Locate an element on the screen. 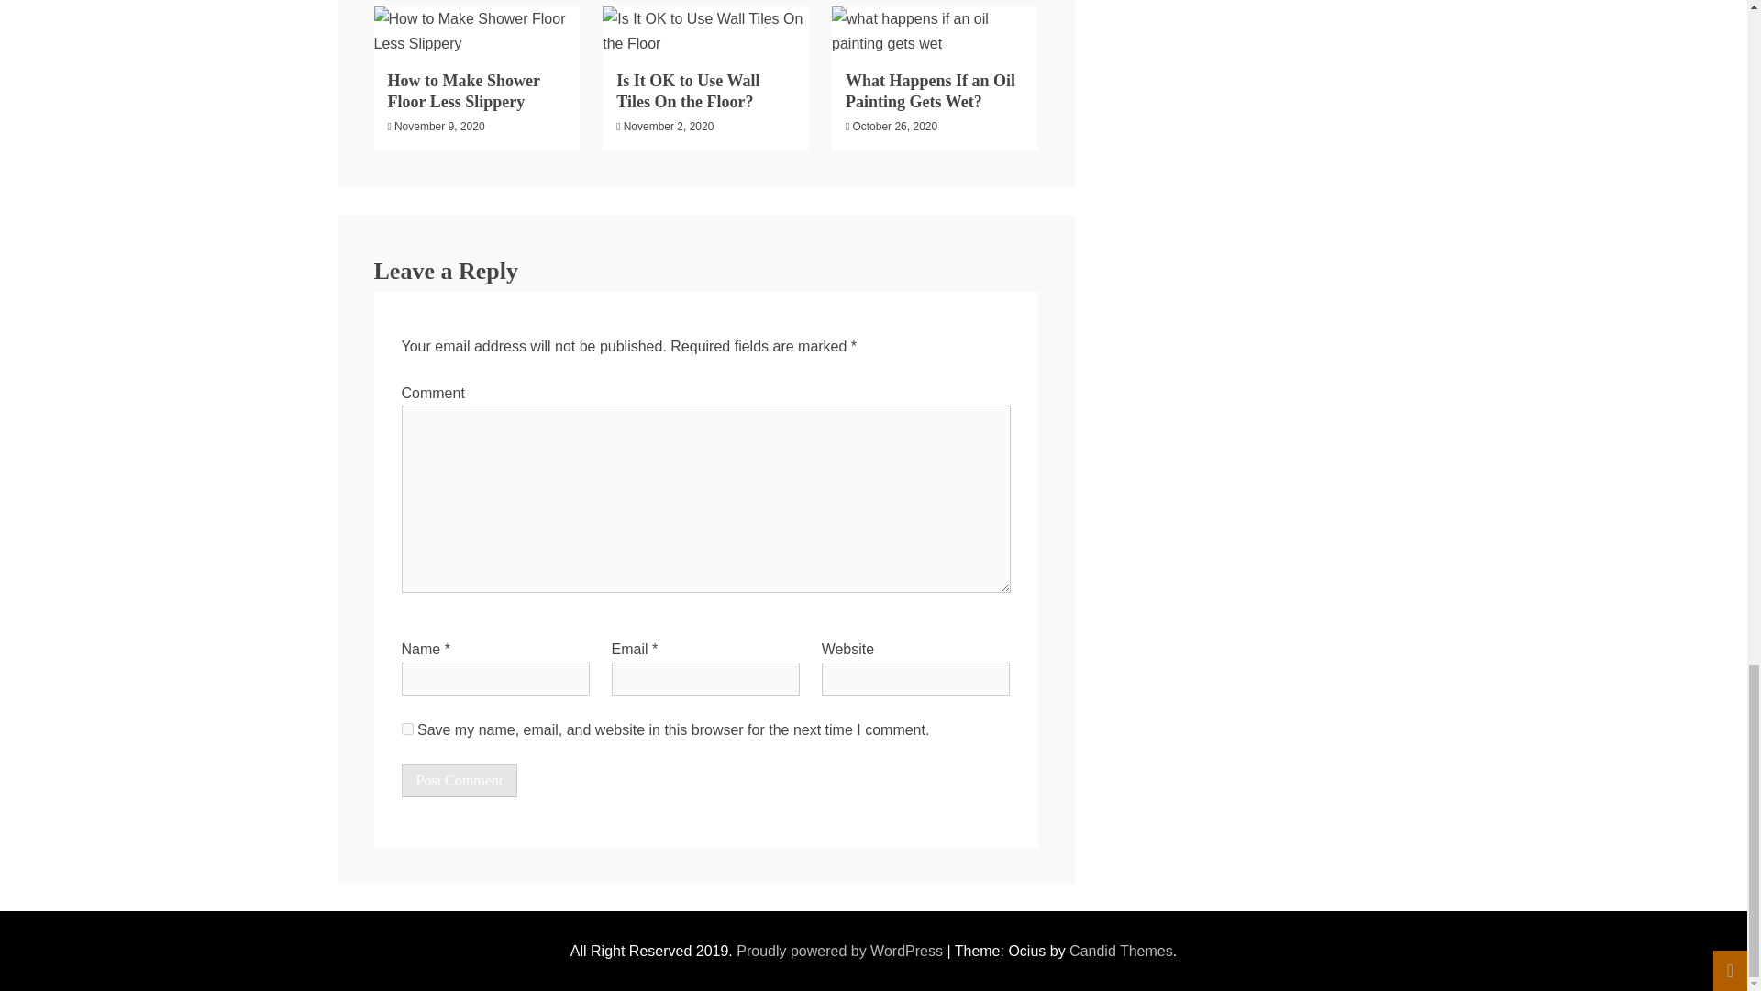  Proudly powered by WordPress is located at coordinates (841, 951).